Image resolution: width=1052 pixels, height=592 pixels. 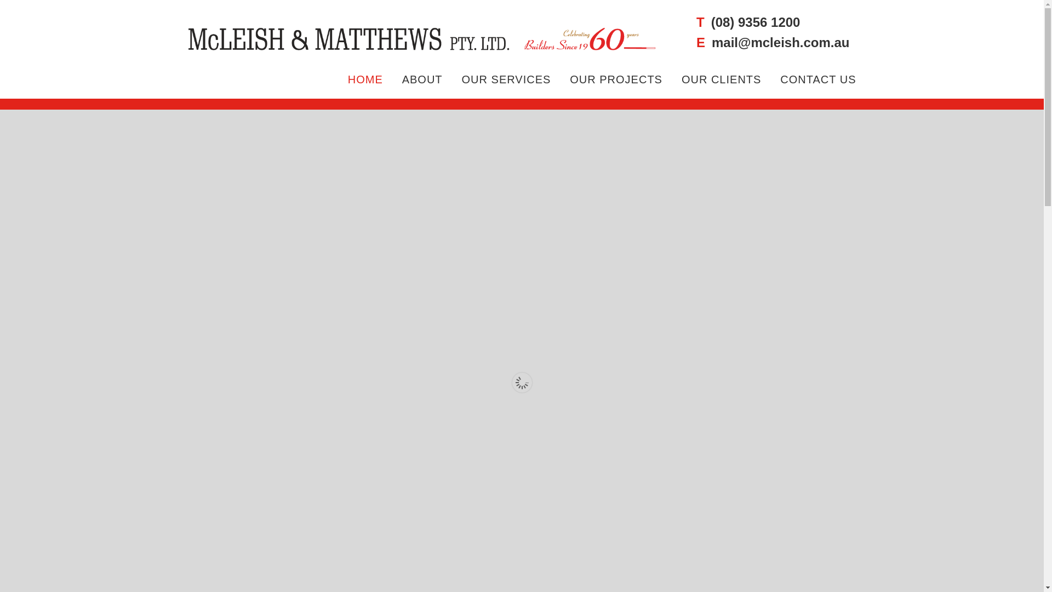 What do you see at coordinates (422, 79) in the screenshot?
I see `ABOUT` at bounding box center [422, 79].